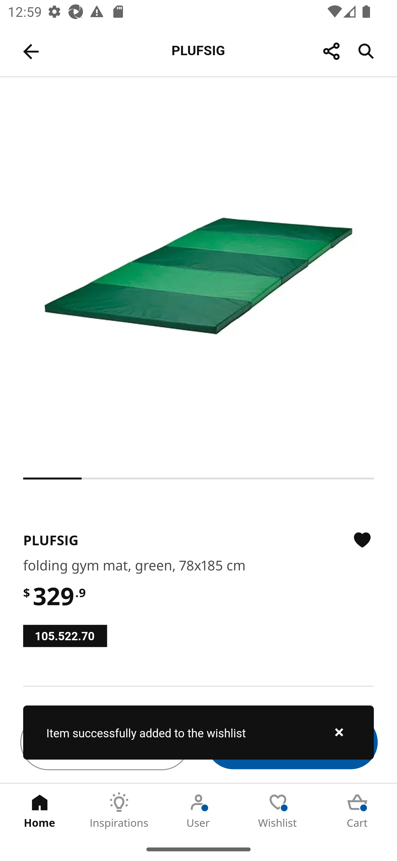 This screenshot has width=397, height=861. Describe the element at coordinates (198, 732) in the screenshot. I see `Item successfully added to the wishlist` at that location.